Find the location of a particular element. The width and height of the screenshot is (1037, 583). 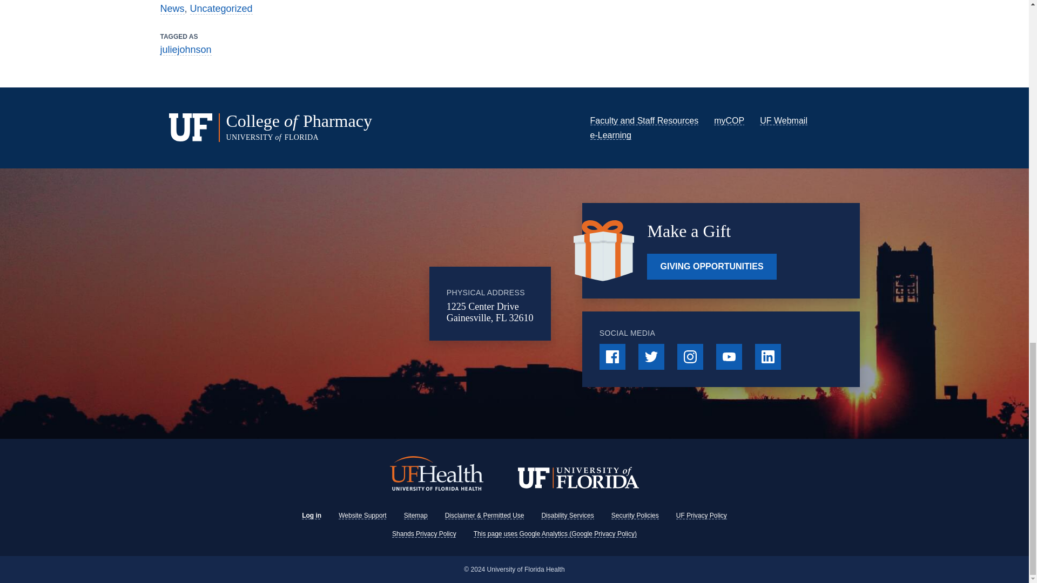

Faculty and Staff Resources is located at coordinates (644, 120).